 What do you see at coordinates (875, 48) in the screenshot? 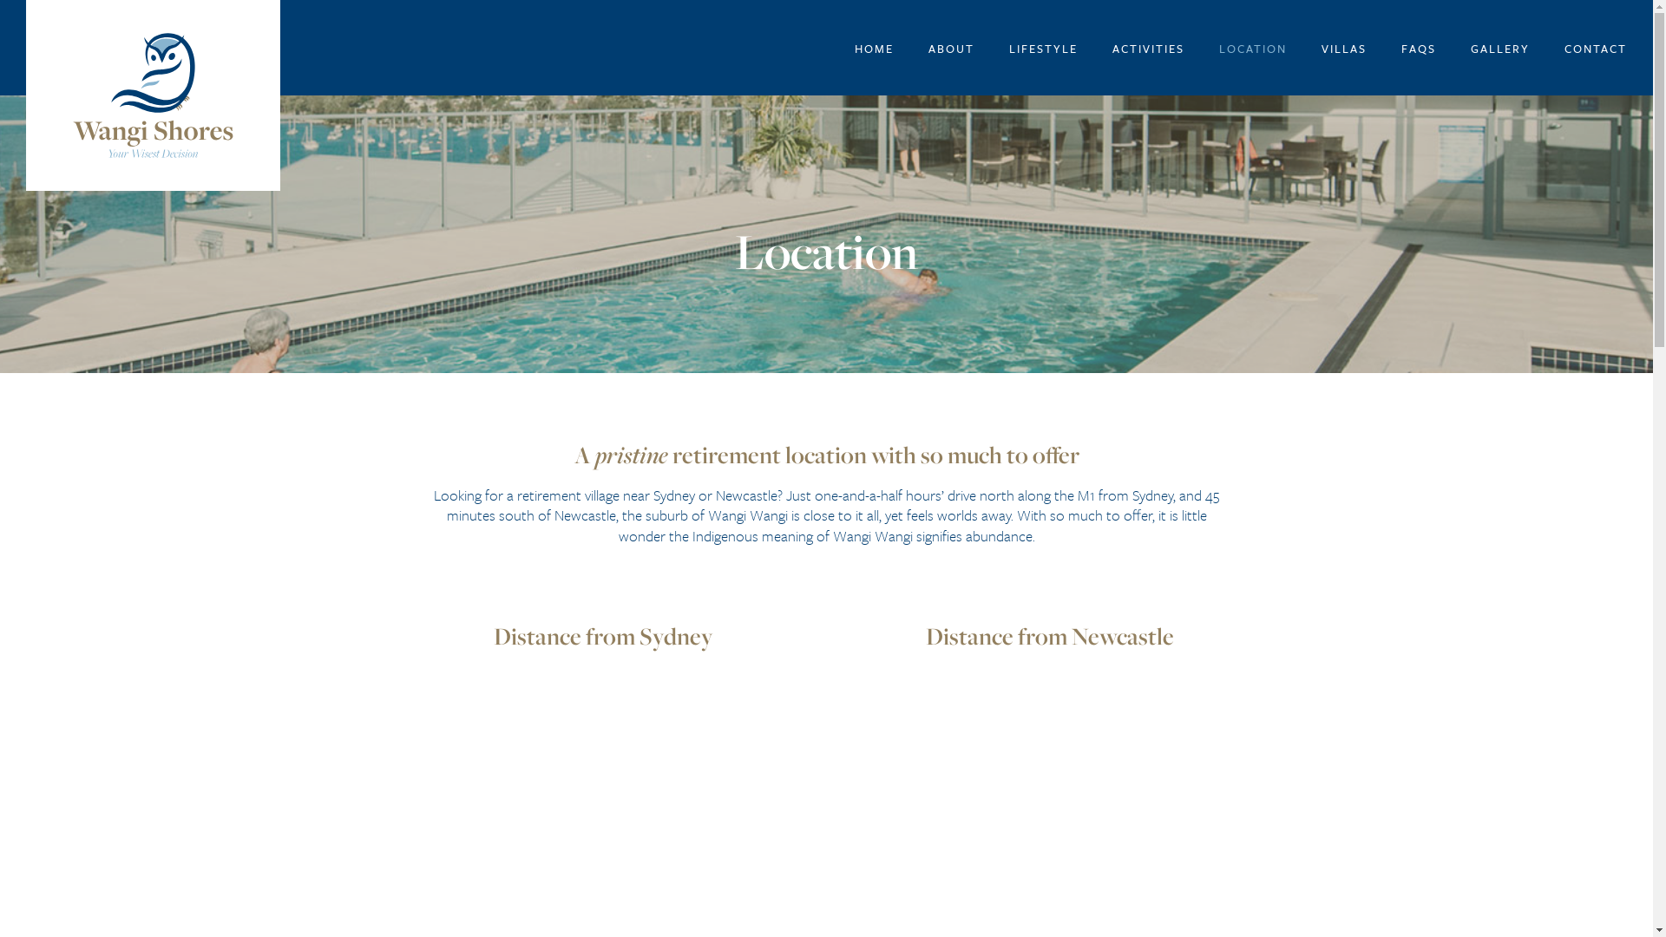
I see `HOME` at bounding box center [875, 48].